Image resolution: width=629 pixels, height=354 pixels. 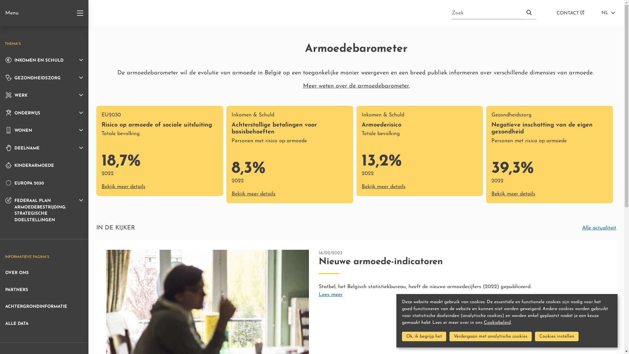 I want to click on DEELNAME, so click(x=44, y=148).